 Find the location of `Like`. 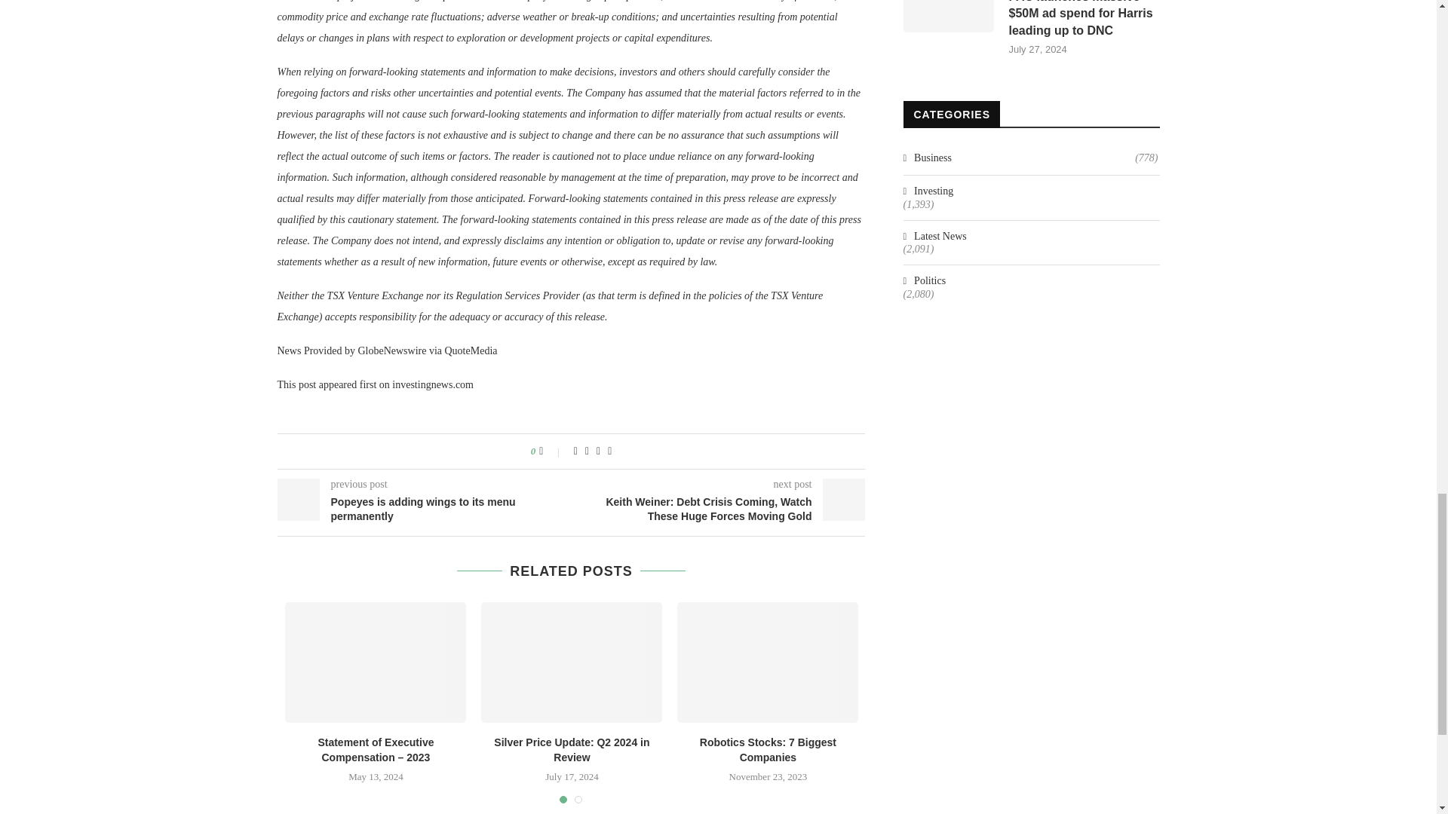

Like is located at coordinates (551, 451).